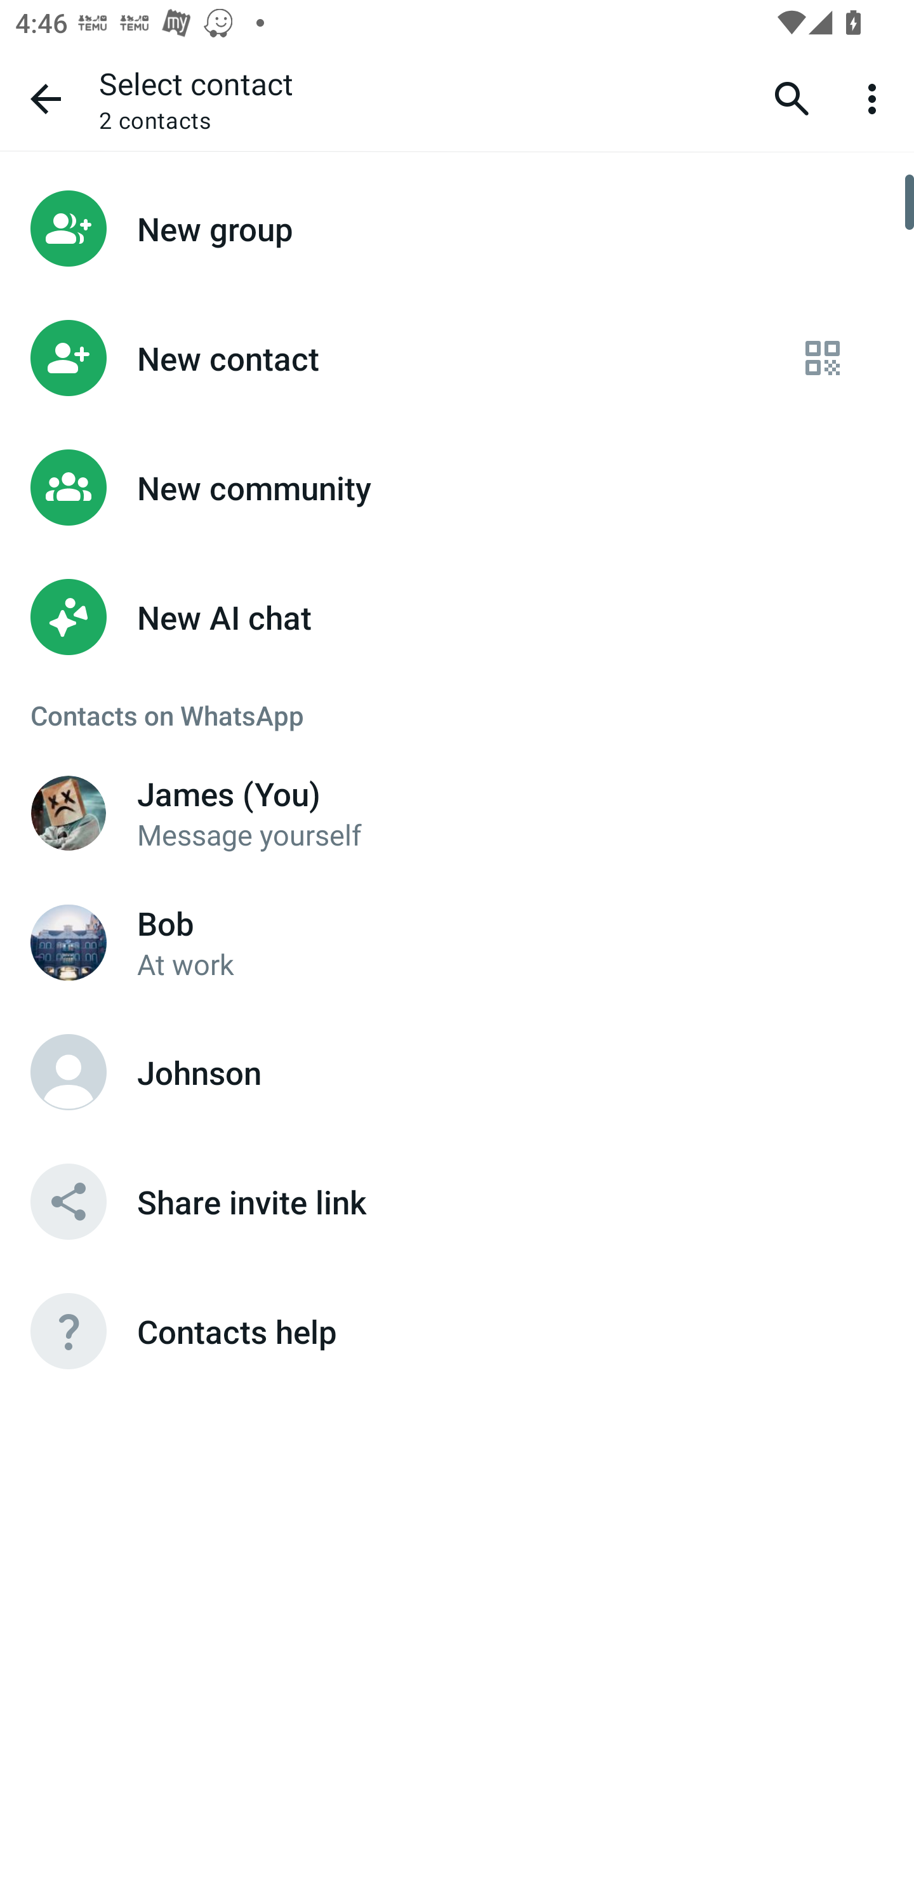 This screenshot has height=1879, width=914. What do you see at coordinates (457, 942) in the screenshot?
I see `Bob Bob ‎At work  ` at bounding box center [457, 942].